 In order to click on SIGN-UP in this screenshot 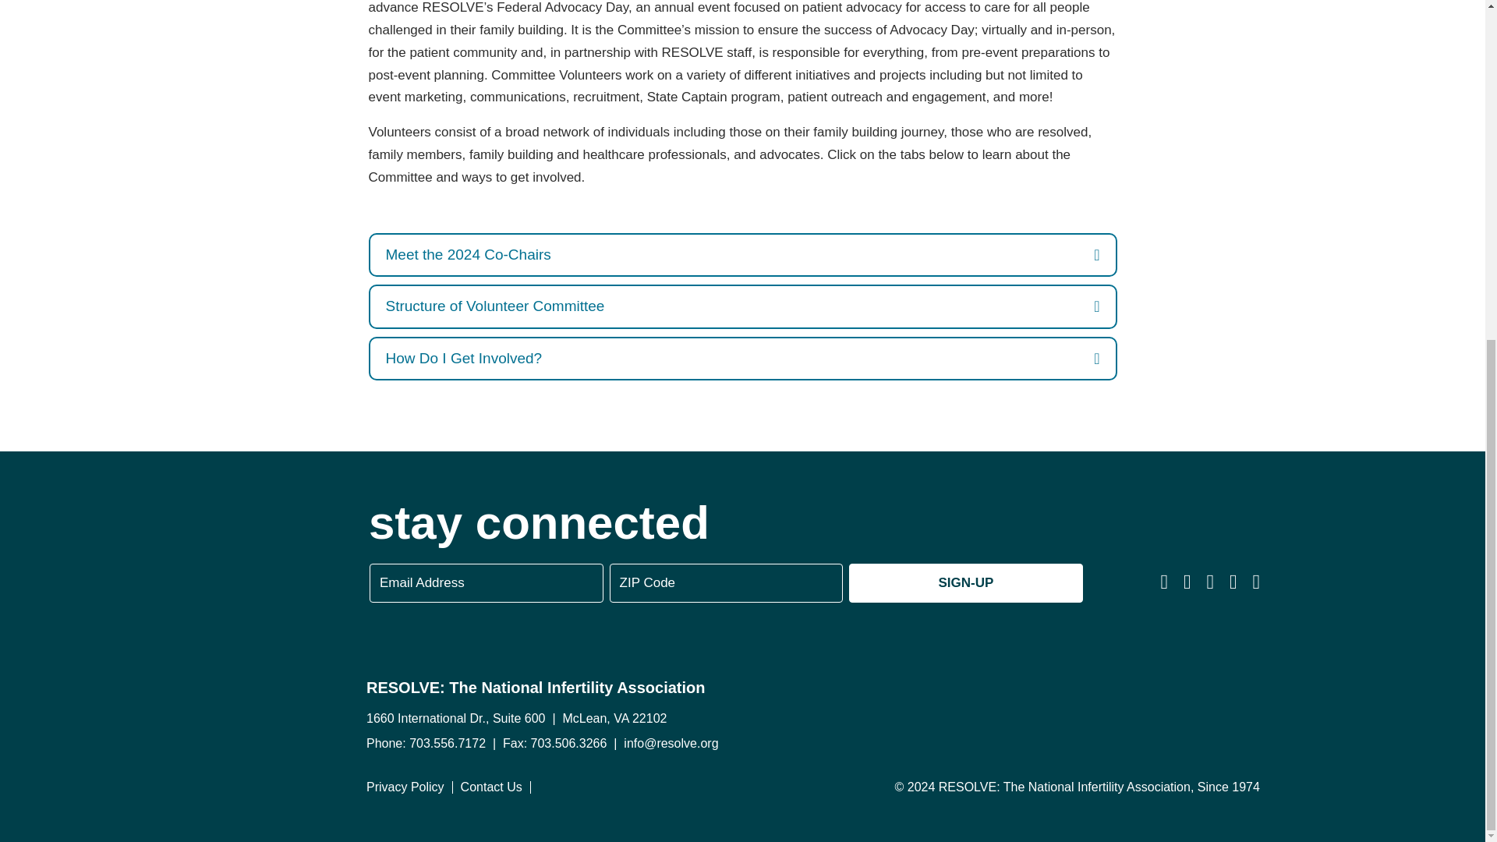, I will do `click(965, 583)`.